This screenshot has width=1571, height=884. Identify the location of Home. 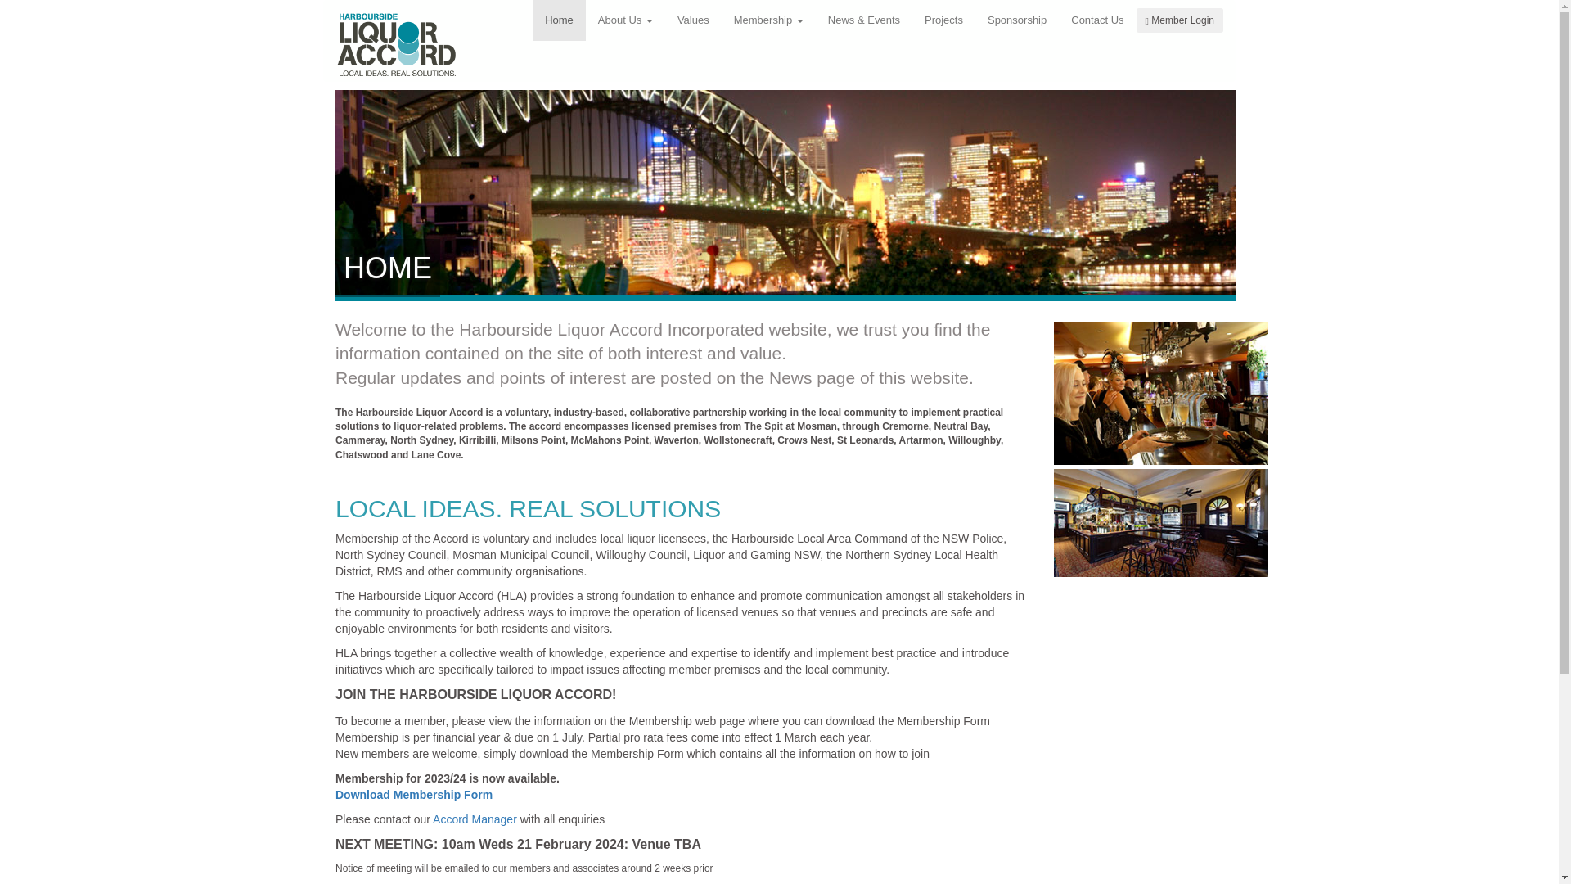
(560, 20).